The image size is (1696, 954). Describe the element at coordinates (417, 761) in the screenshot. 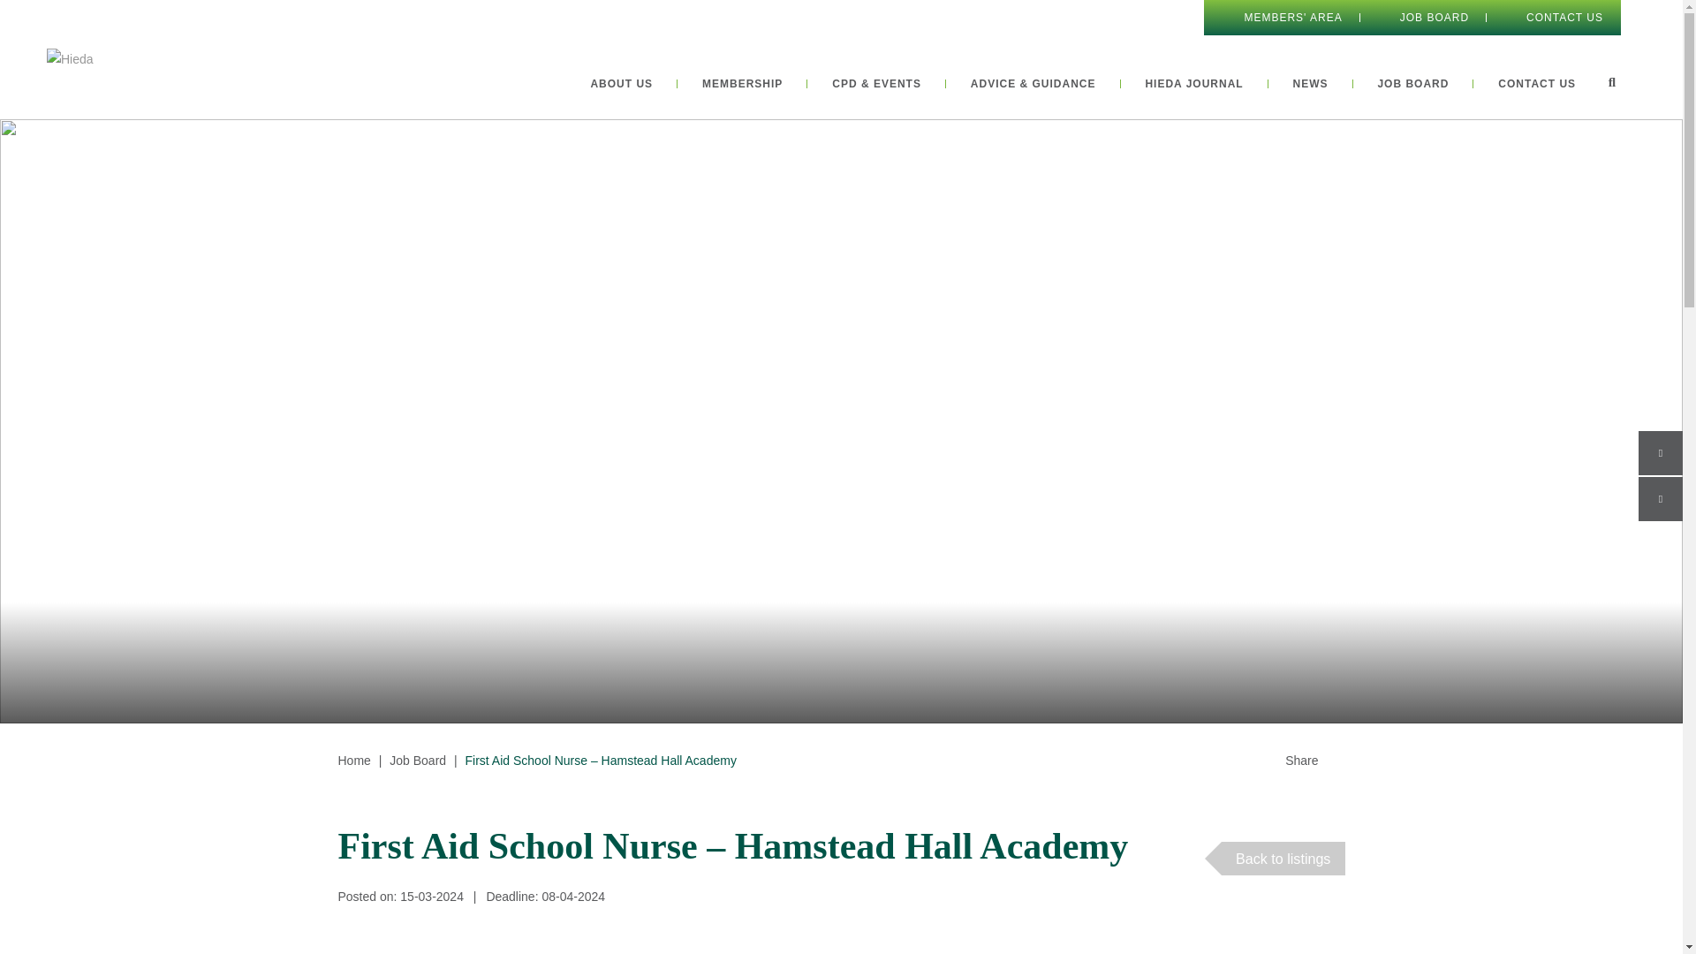

I see `Go to Job Board.` at that location.